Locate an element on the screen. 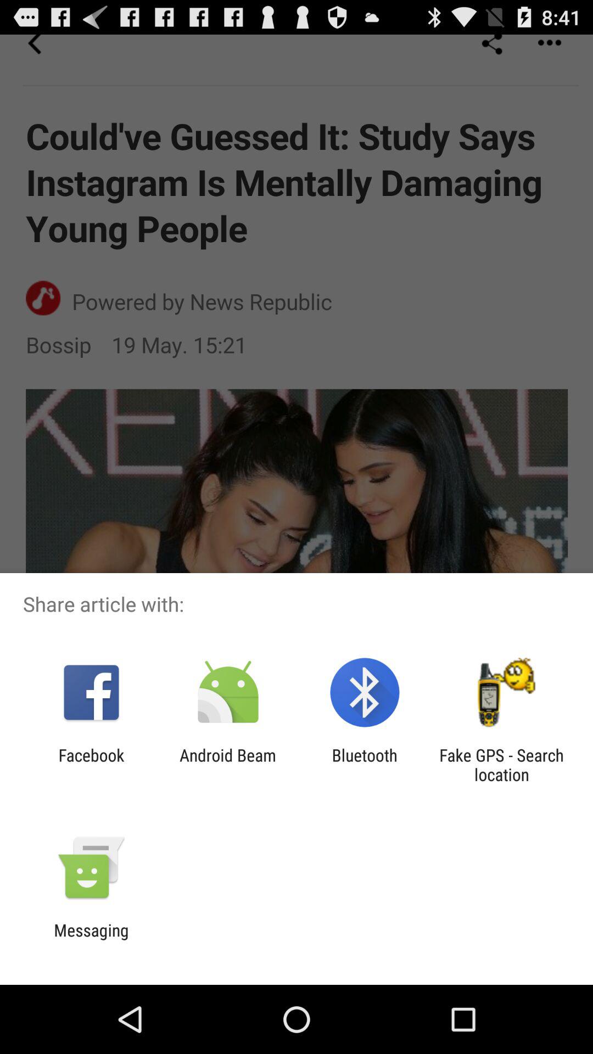 Image resolution: width=593 pixels, height=1054 pixels. jump until fake gps search app is located at coordinates (501, 765).